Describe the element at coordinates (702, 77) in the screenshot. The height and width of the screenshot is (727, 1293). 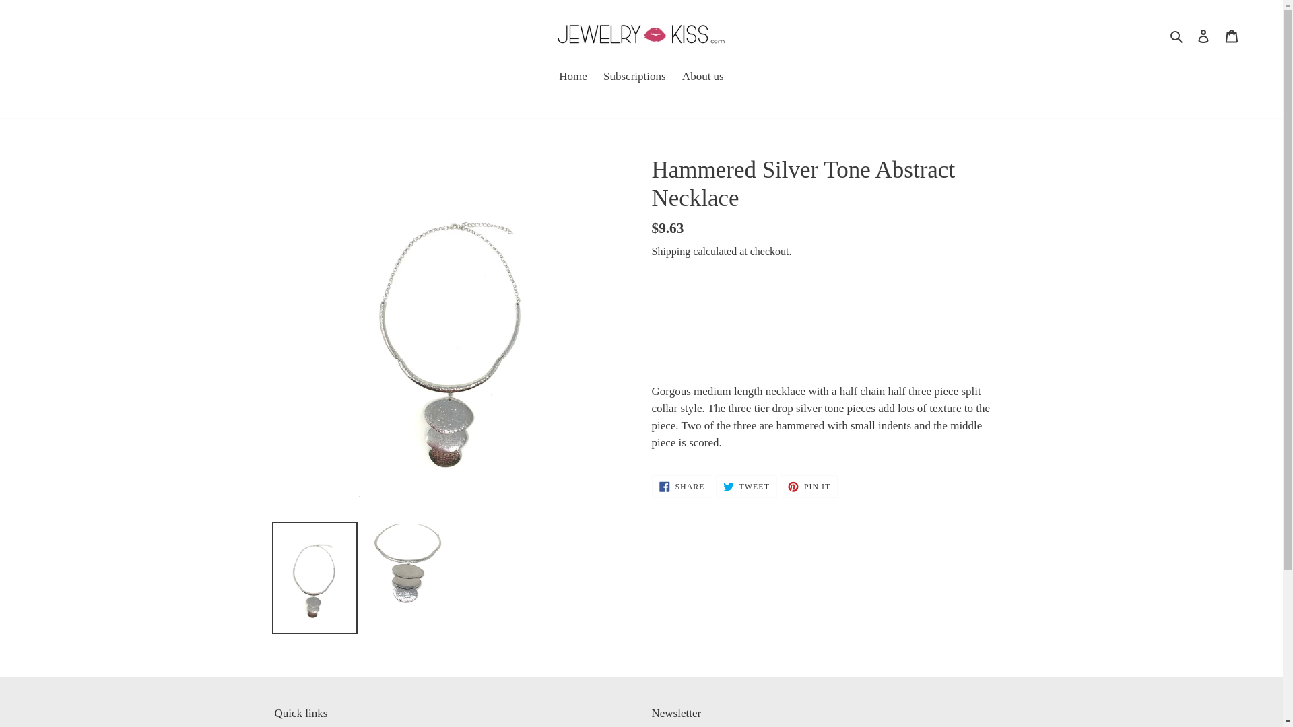
I see `About us` at that location.